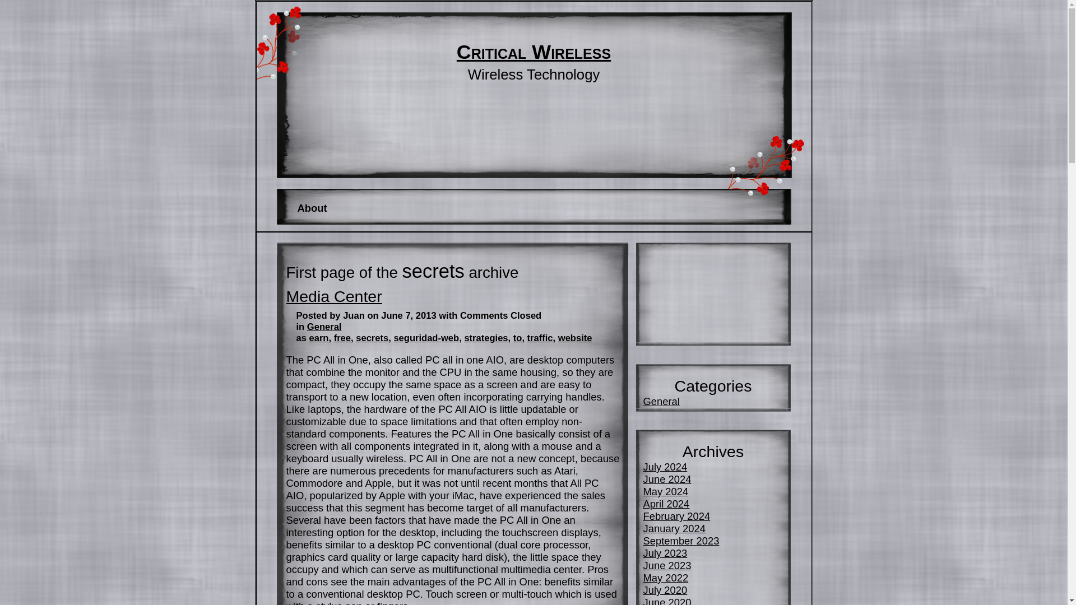  What do you see at coordinates (665, 466) in the screenshot?
I see `July 2024` at bounding box center [665, 466].